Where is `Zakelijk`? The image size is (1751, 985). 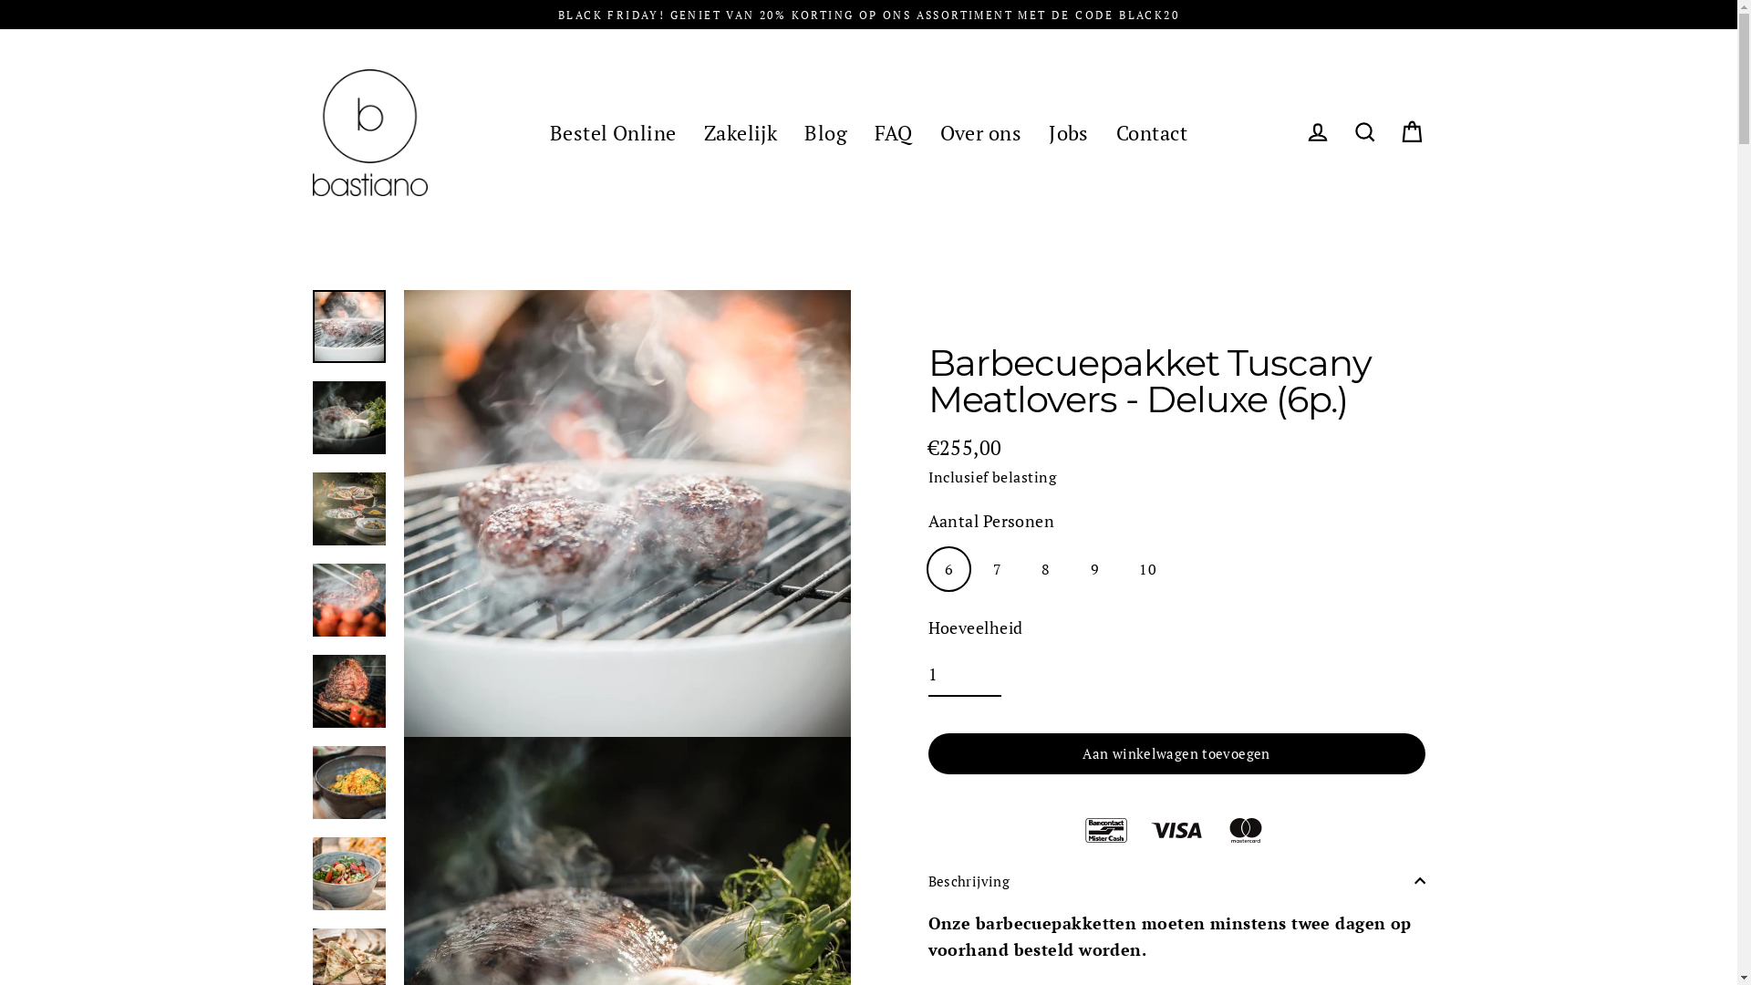 Zakelijk is located at coordinates (741, 132).